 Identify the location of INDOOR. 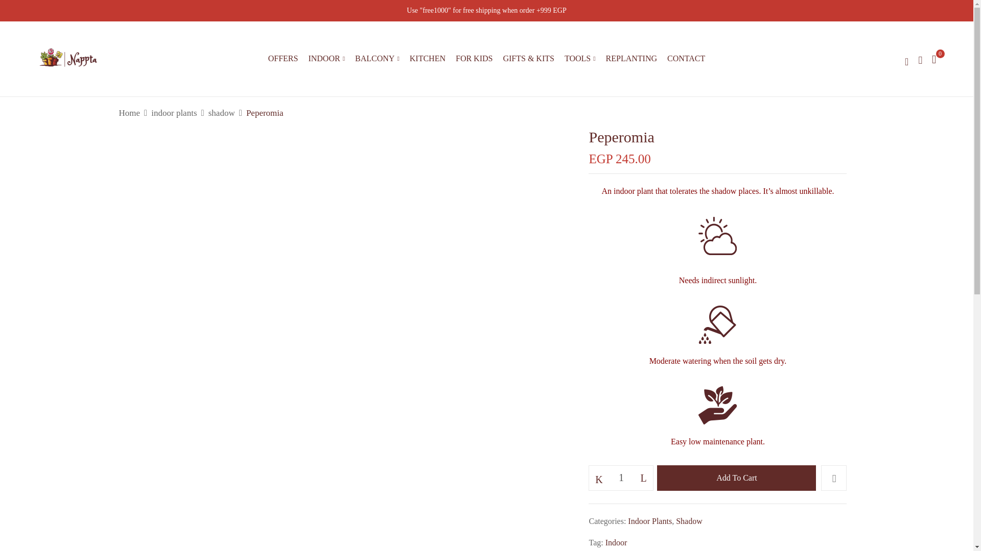
(326, 59).